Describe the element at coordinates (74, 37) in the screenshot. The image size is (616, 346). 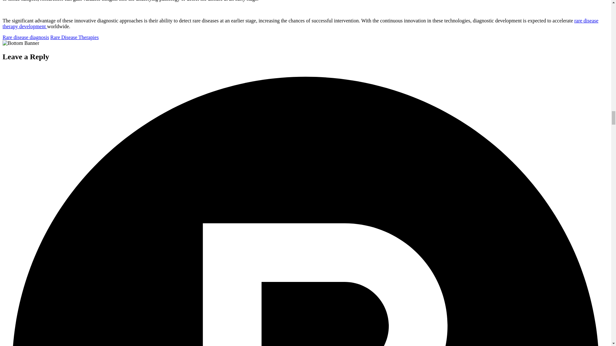
I see `Rare Disease Therapies` at that location.